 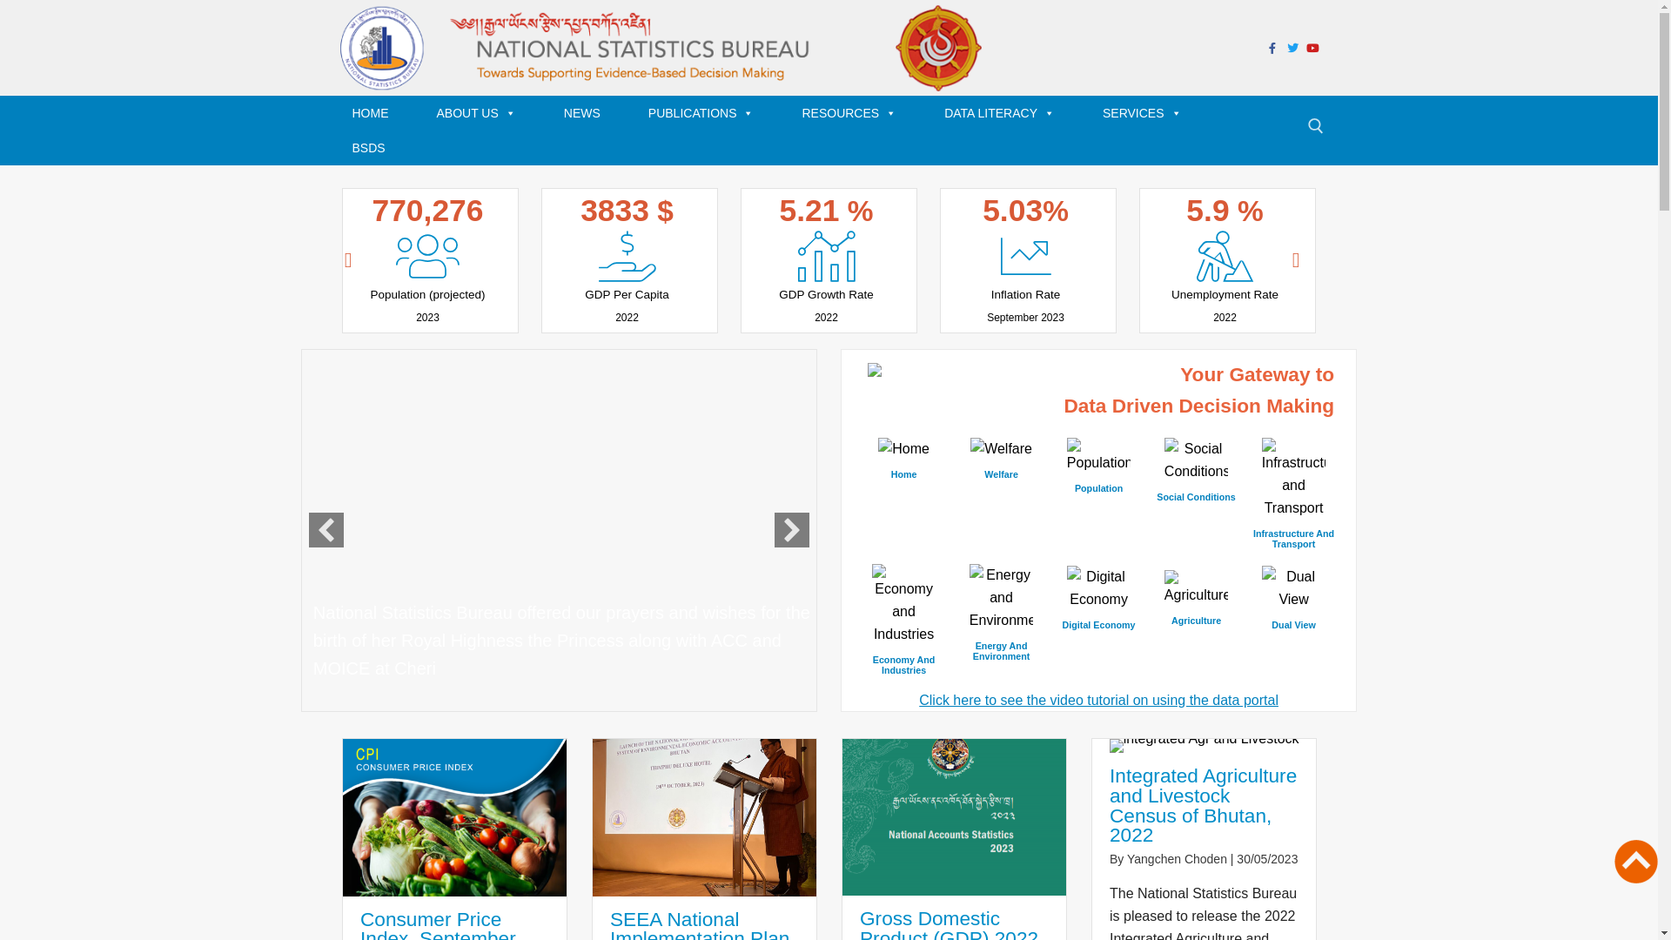 What do you see at coordinates (1197, 460) in the screenshot?
I see `Social Conditions` at bounding box center [1197, 460].